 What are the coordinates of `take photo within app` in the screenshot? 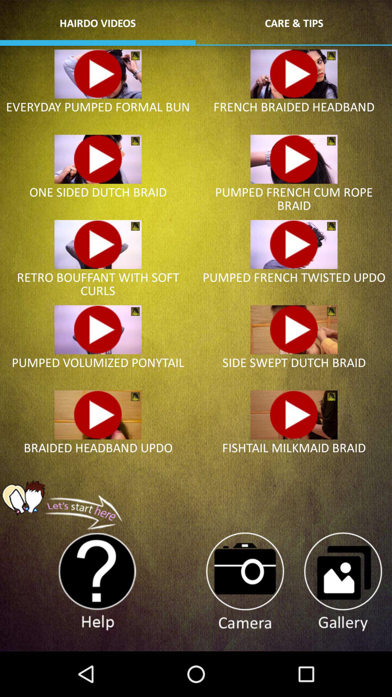 It's located at (245, 582).